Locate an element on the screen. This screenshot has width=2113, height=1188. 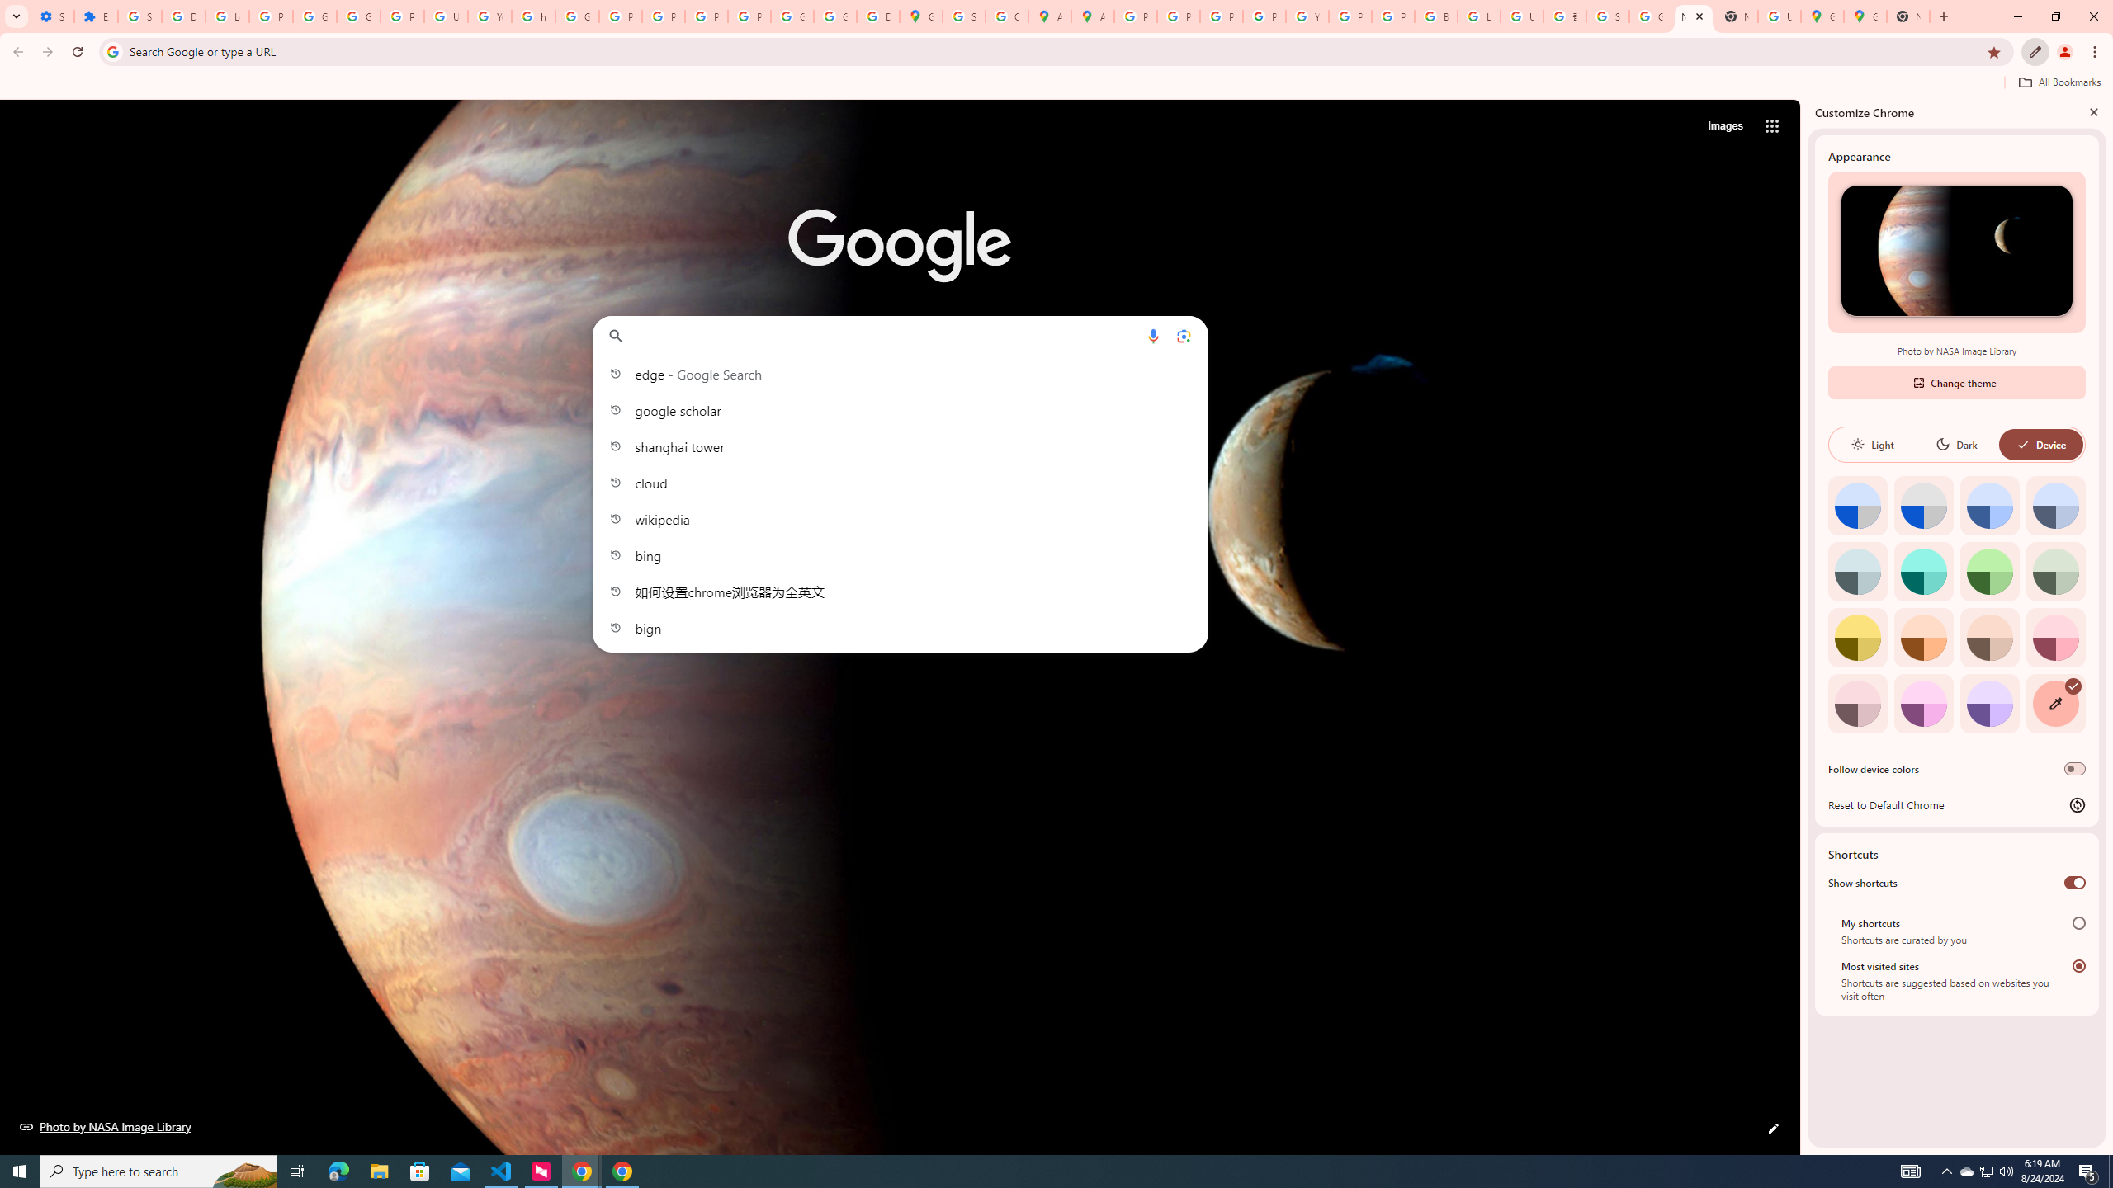
Settings - On startup is located at coordinates (53, 16).